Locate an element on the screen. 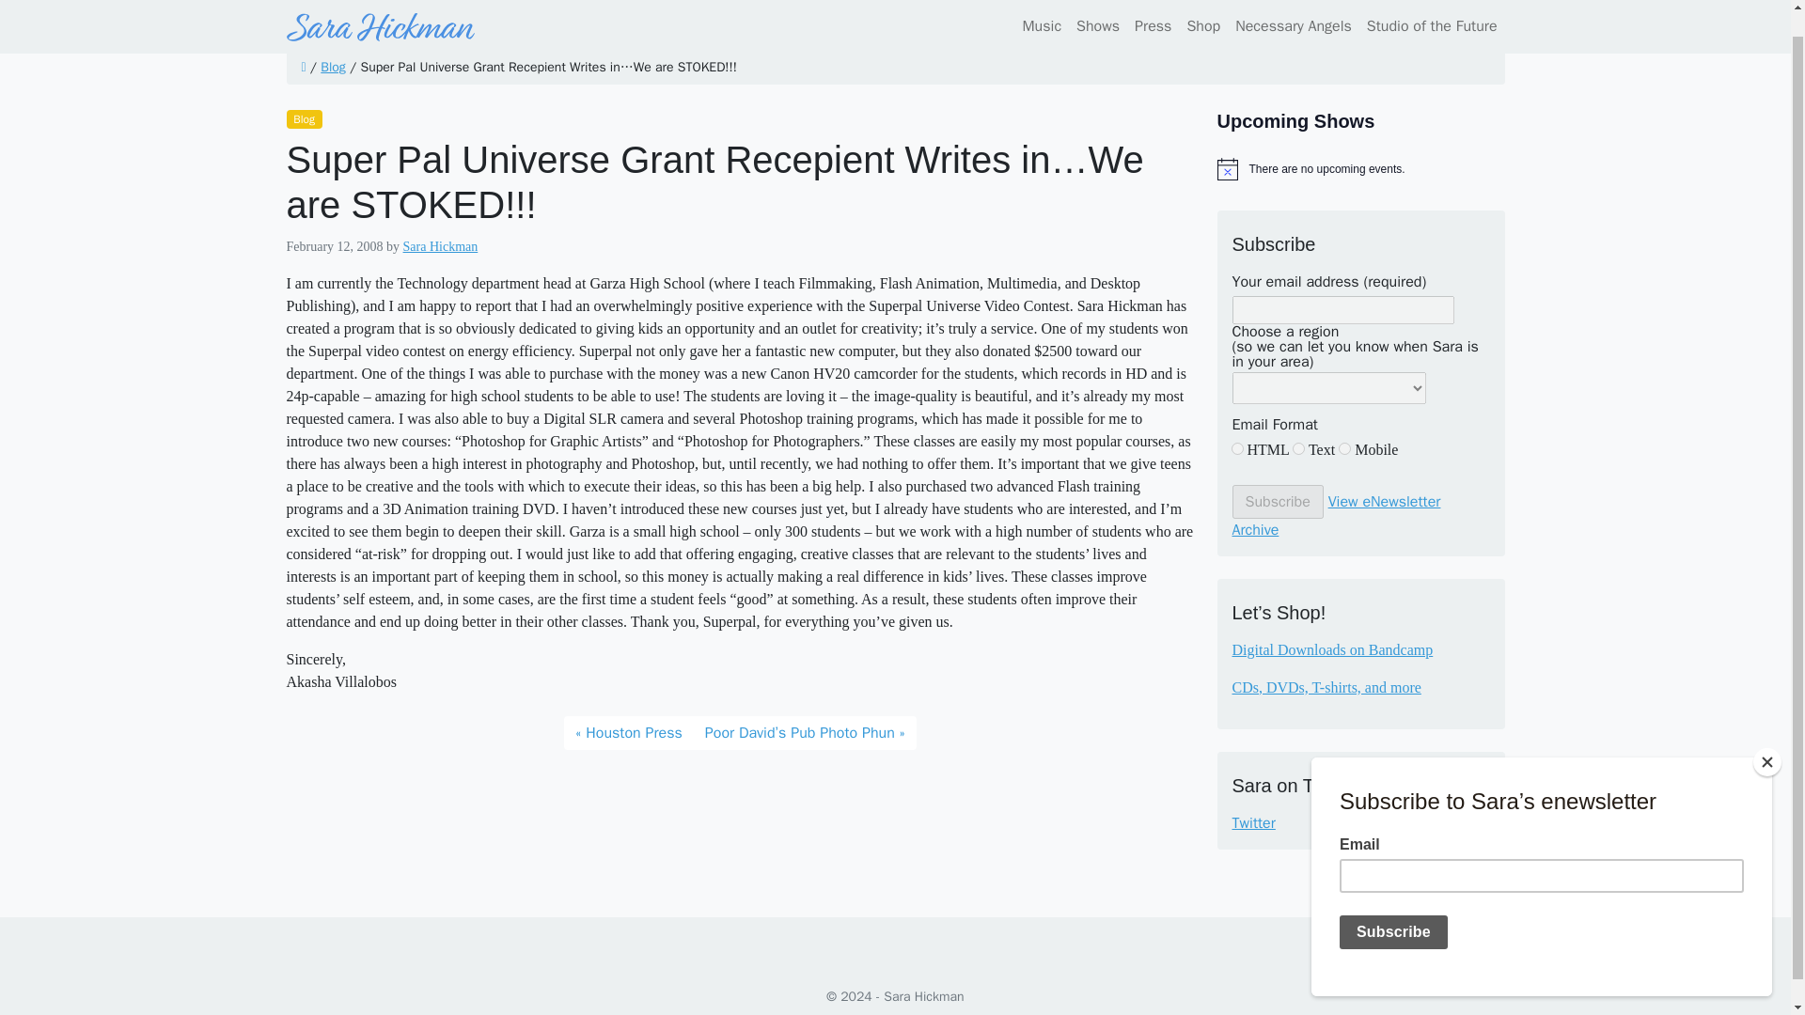 This screenshot has height=1015, width=1805. Subscribe is located at coordinates (1277, 502).